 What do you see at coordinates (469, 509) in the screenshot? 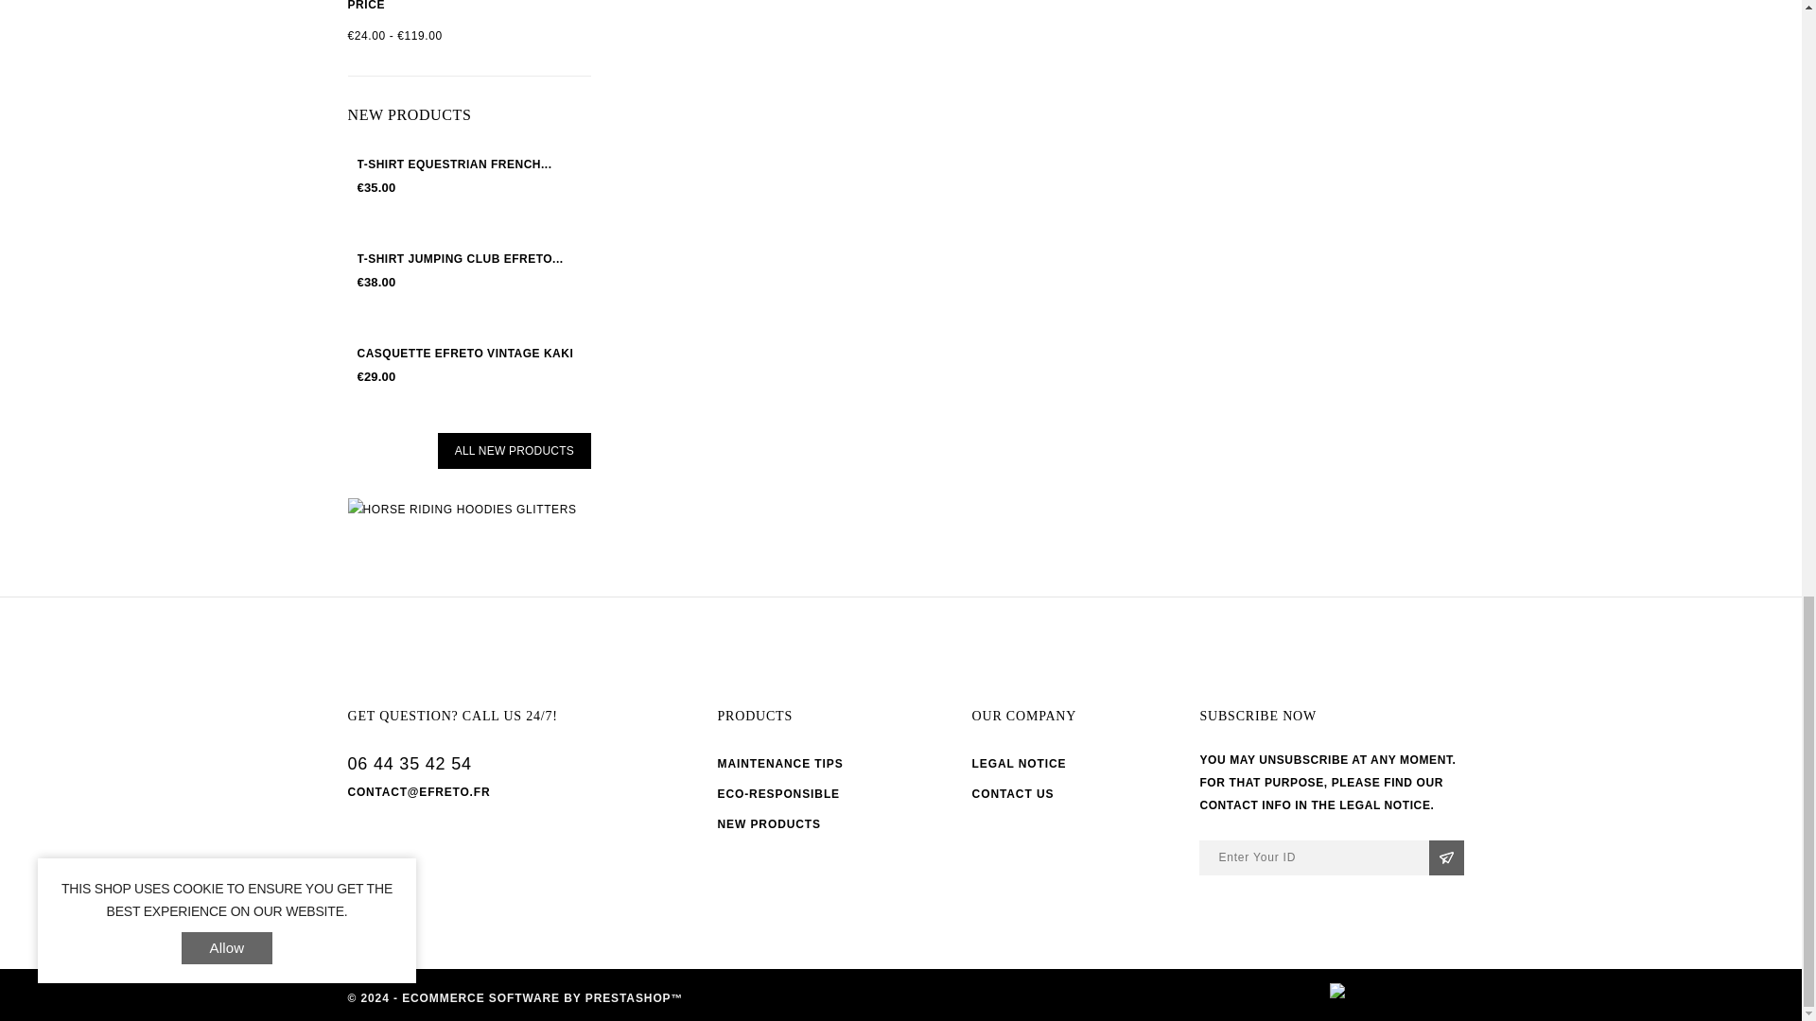
I see `Horse Riding Hoodies glitters` at bounding box center [469, 509].